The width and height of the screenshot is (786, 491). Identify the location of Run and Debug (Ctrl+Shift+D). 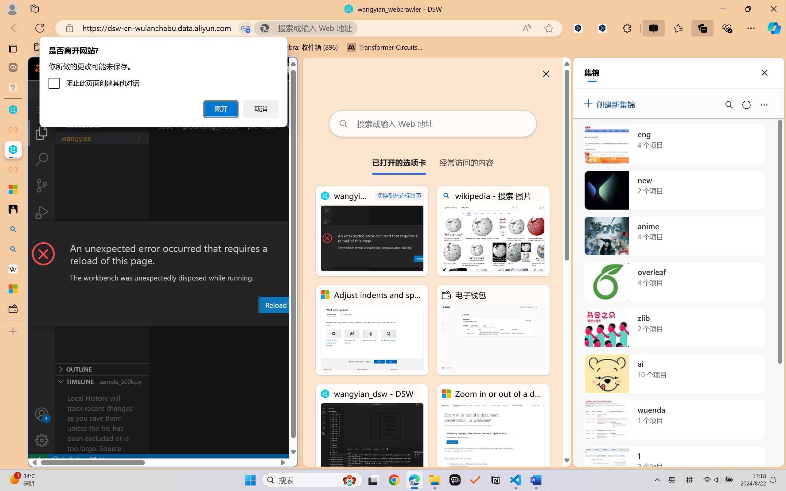
(42, 212).